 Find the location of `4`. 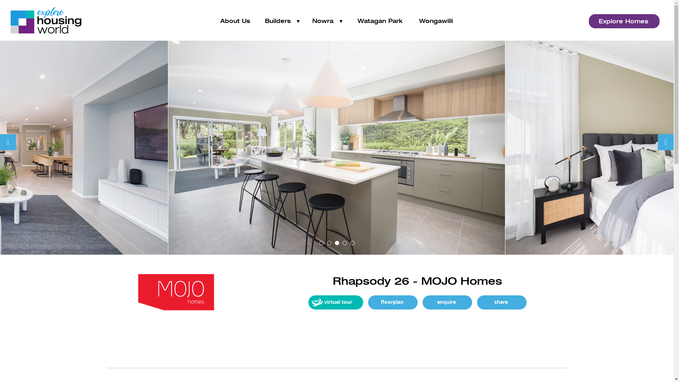

4 is located at coordinates (344, 243).